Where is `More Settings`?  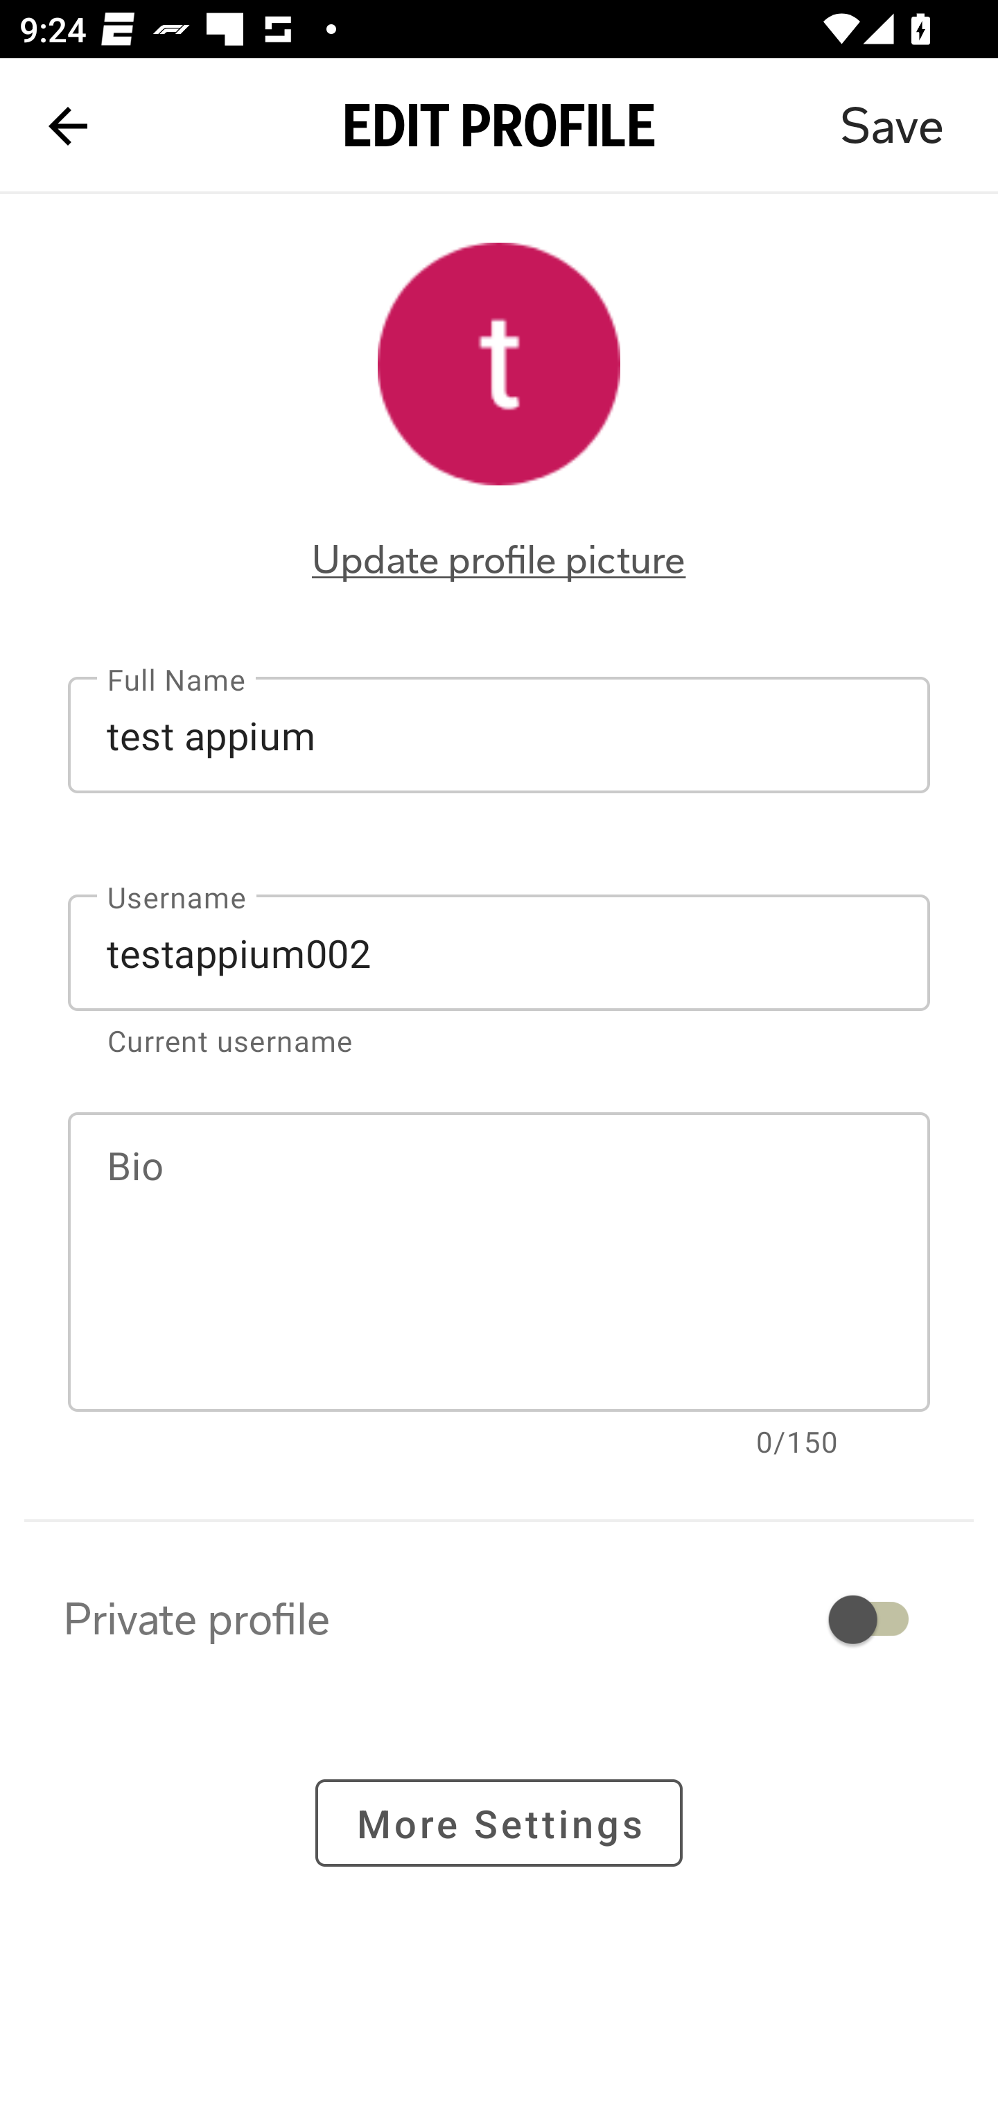
More Settings is located at coordinates (499, 1822).